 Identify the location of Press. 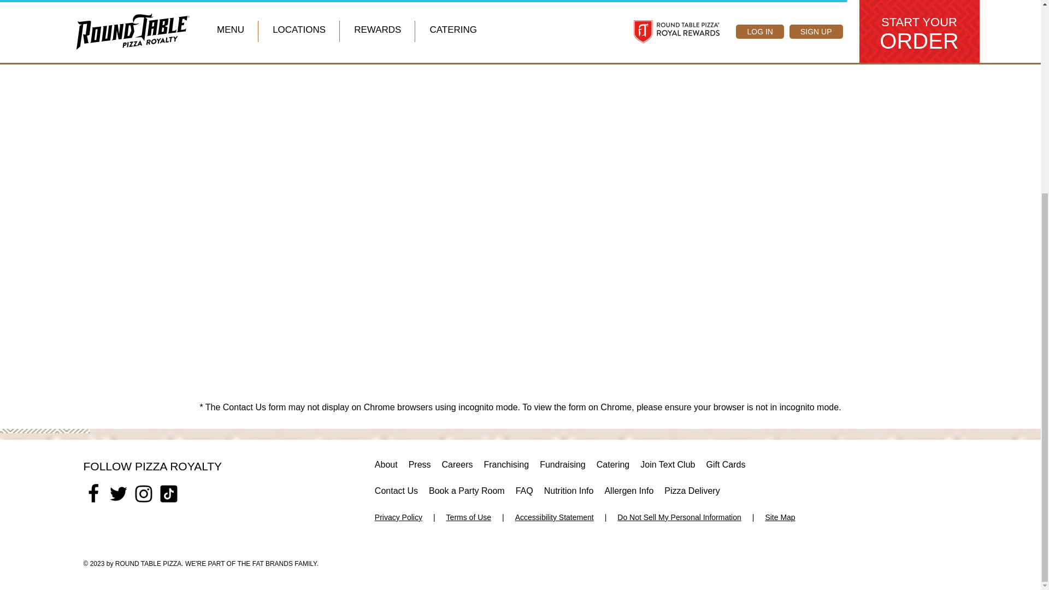
(420, 468).